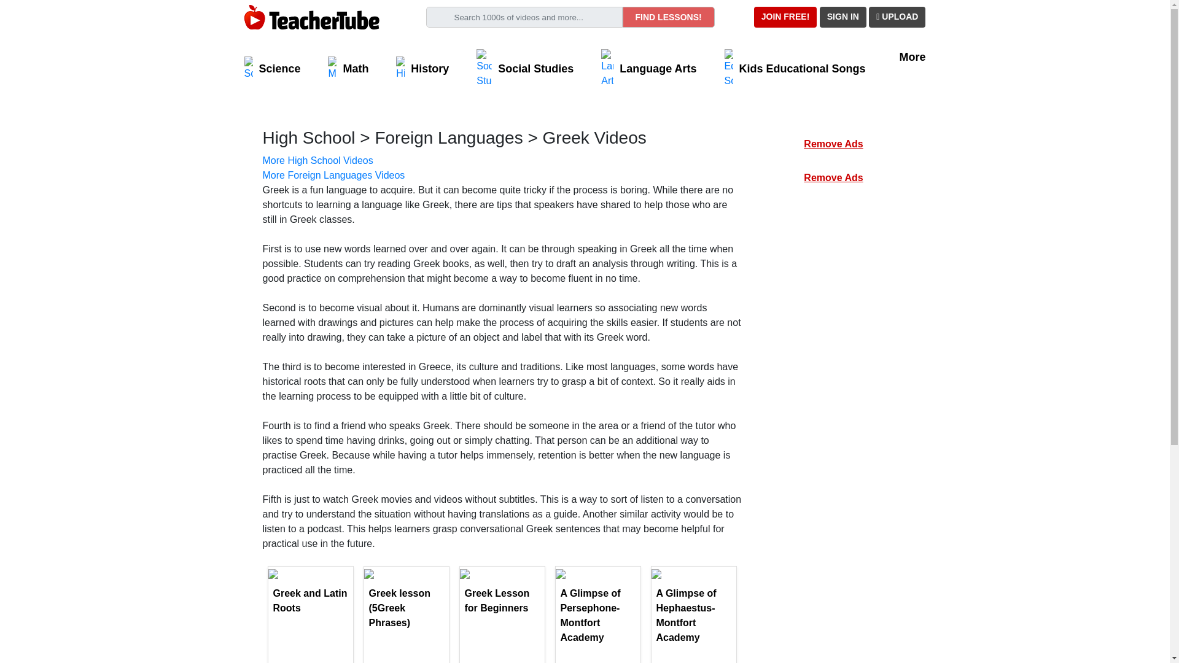 The image size is (1179, 663). Describe the element at coordinates (648, 68) in the screenshot. I see `Language Arts` at that location.